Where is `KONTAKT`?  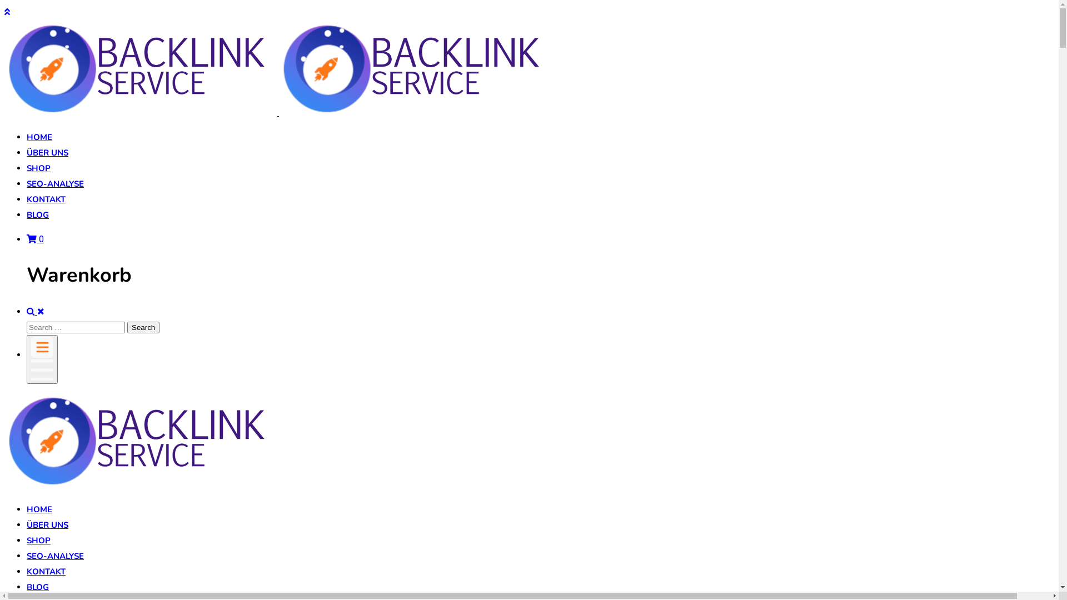
KONTAKT is located at coordinates (46, 572).